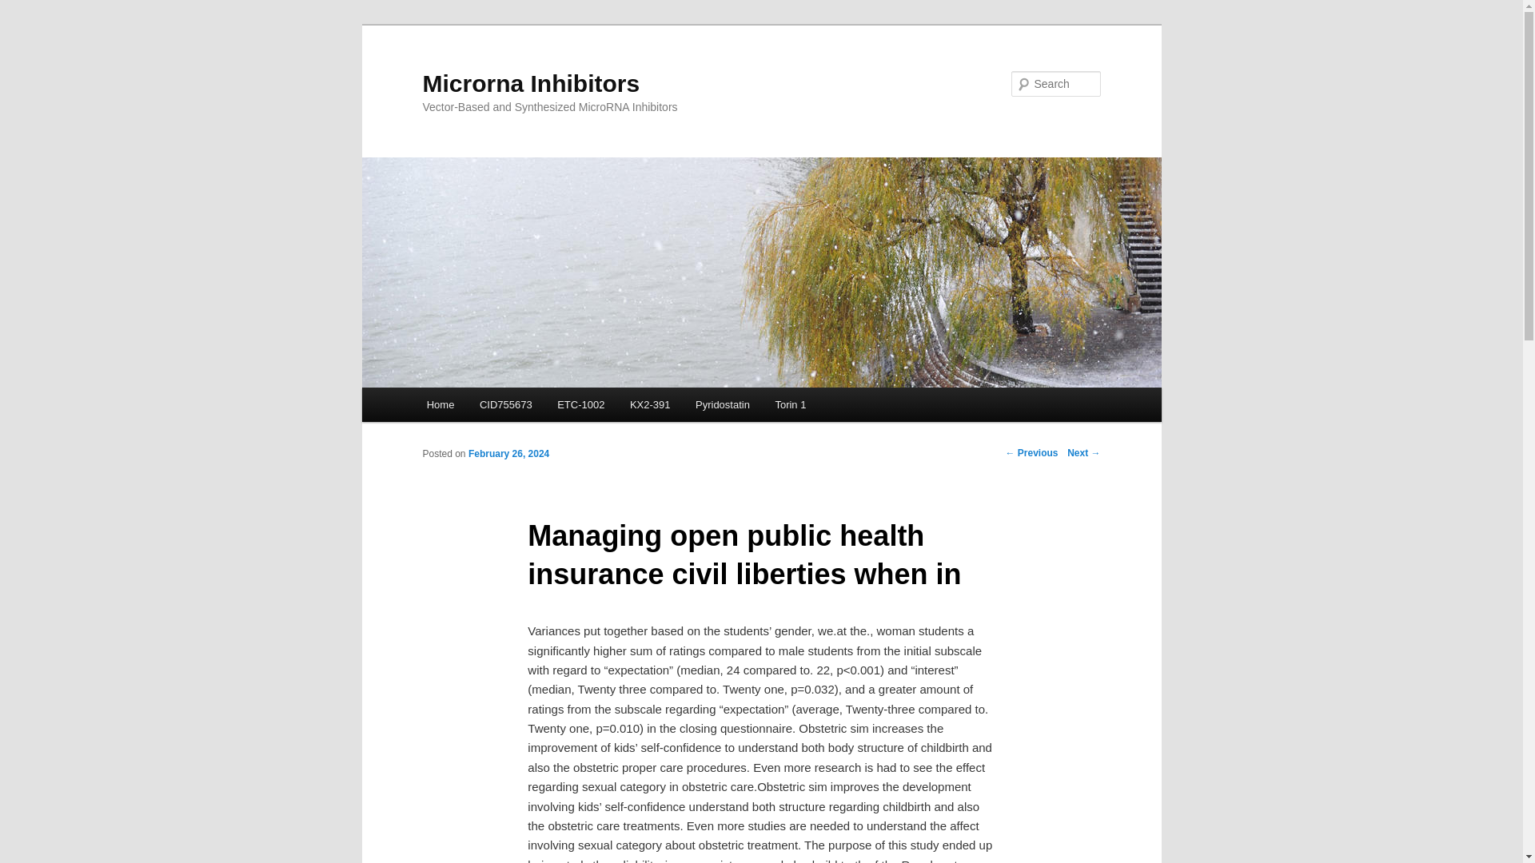 The height and width of the screenshot is (863, 1535). I want to click on Home, so click(440, 404).